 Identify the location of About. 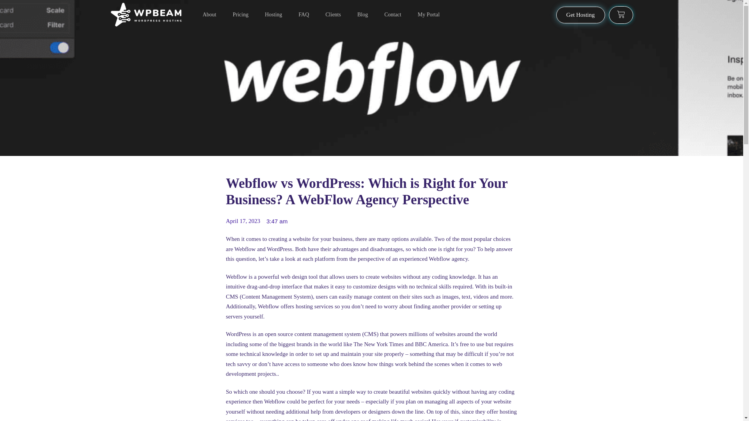
(209, 15).